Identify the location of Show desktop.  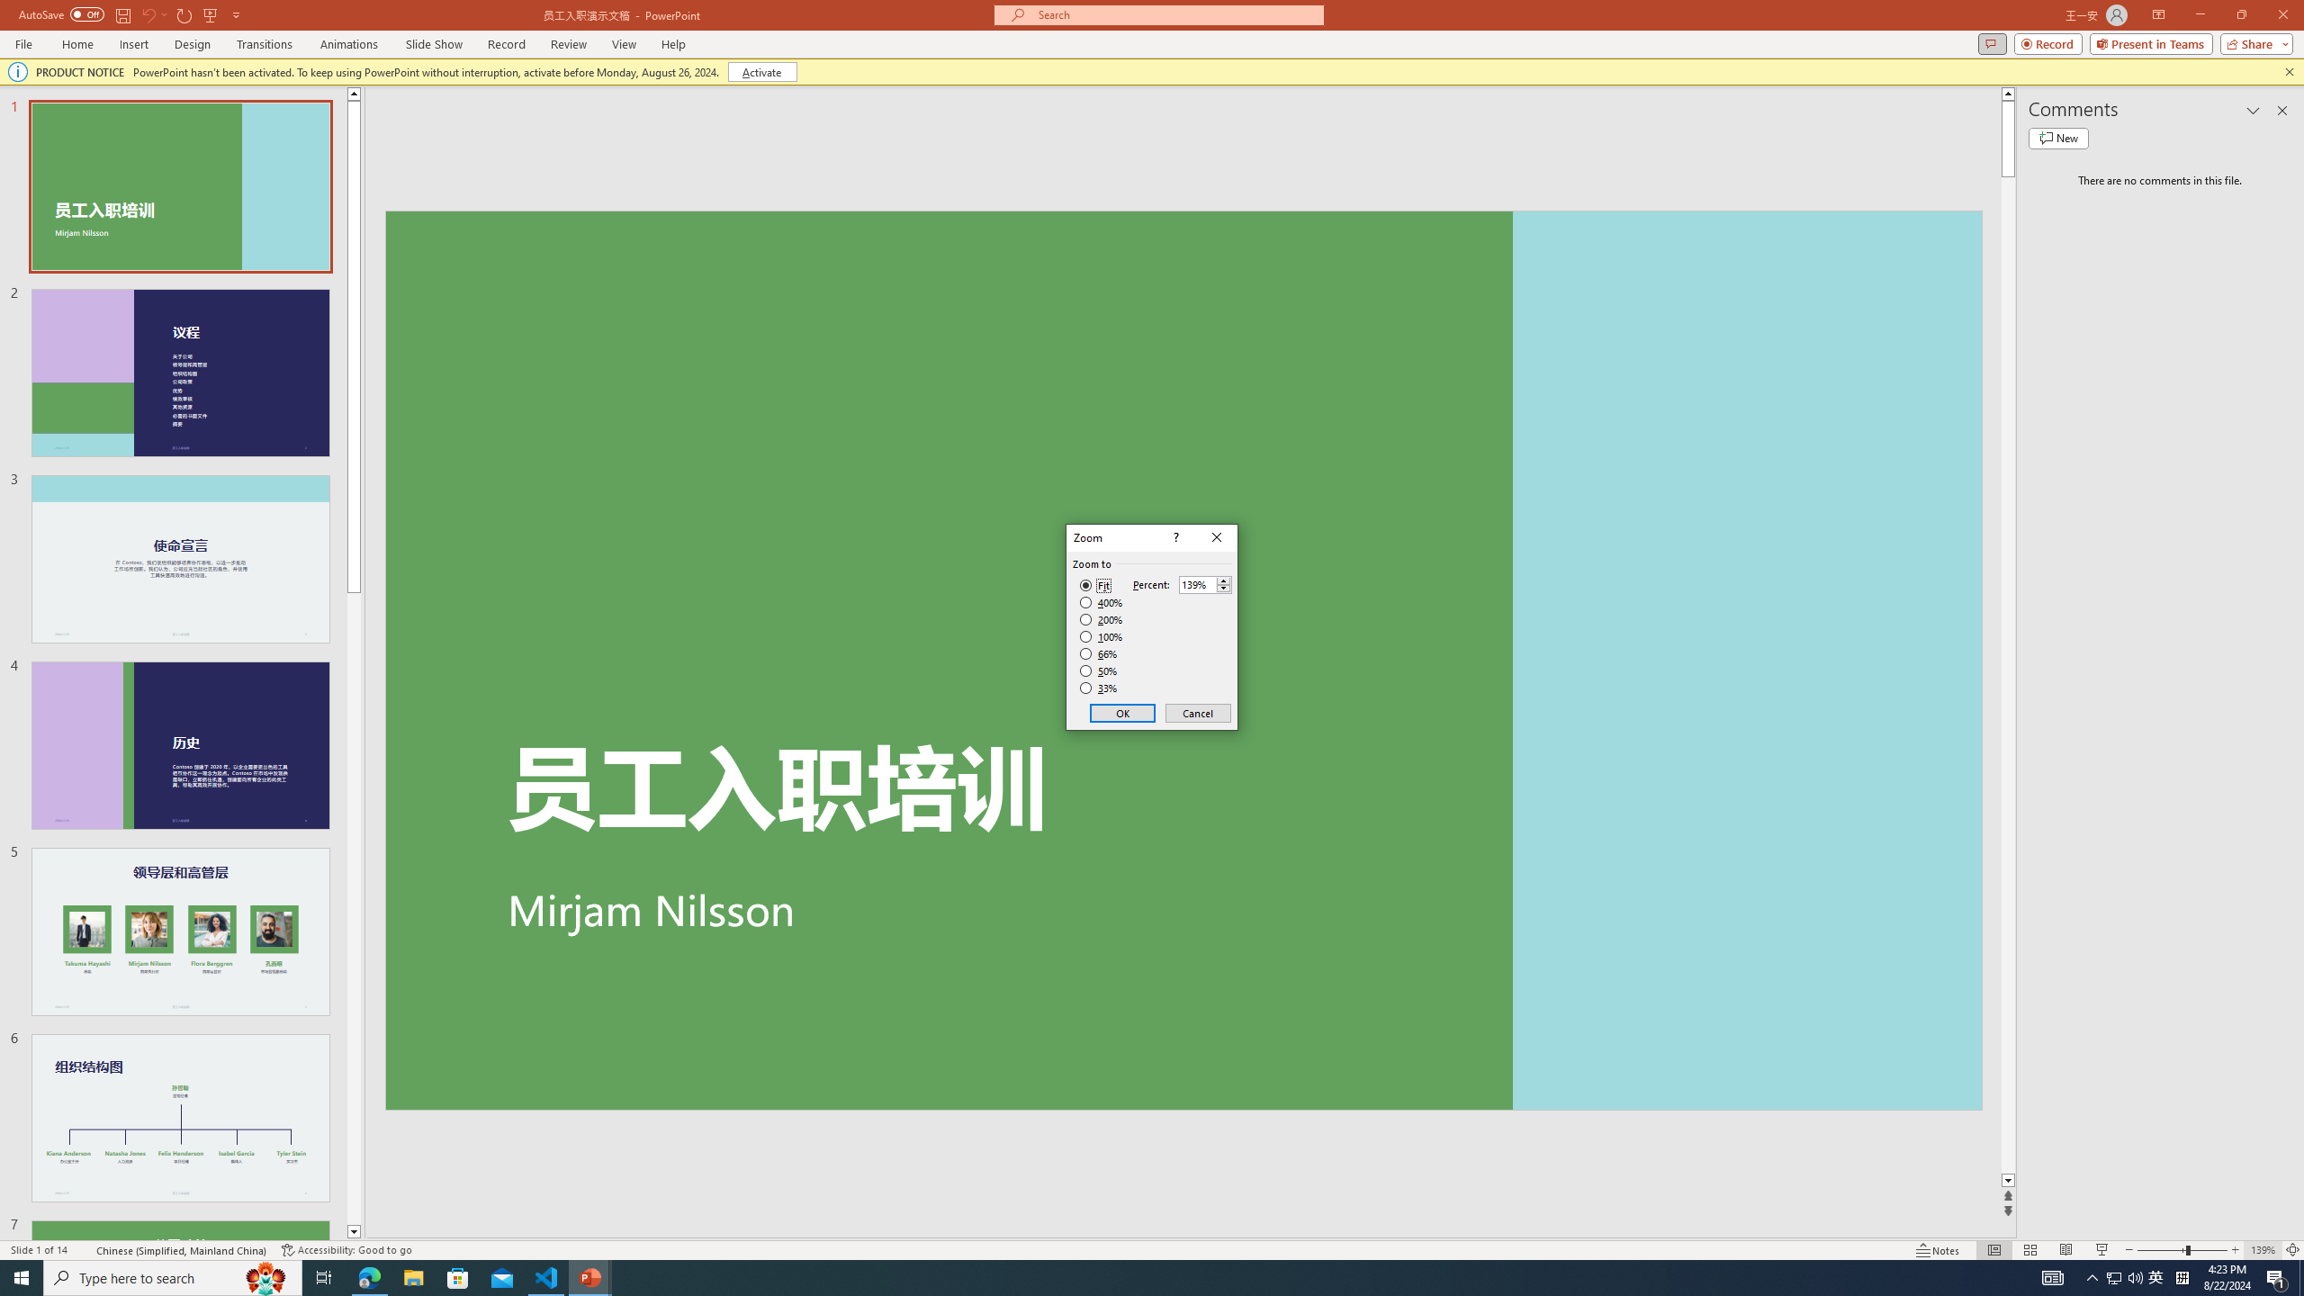
(2301, 1278).